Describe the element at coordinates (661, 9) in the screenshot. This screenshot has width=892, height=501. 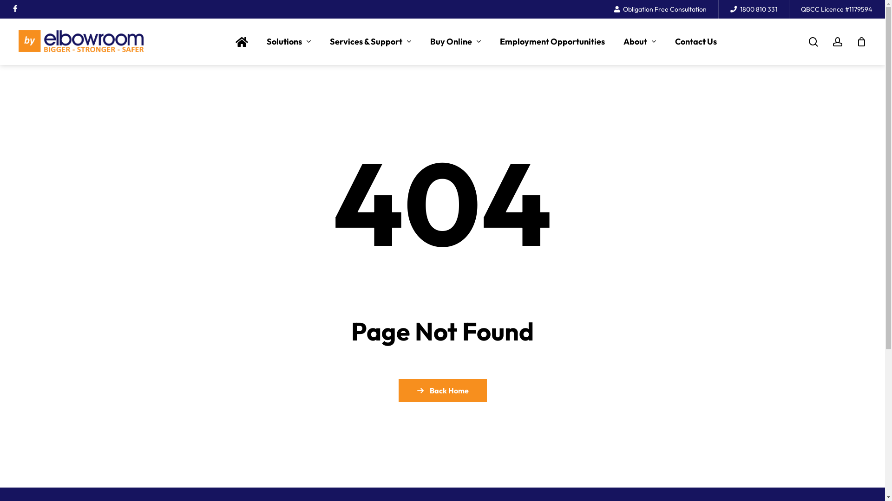
I see `Obligation Free Consultation` at that location.